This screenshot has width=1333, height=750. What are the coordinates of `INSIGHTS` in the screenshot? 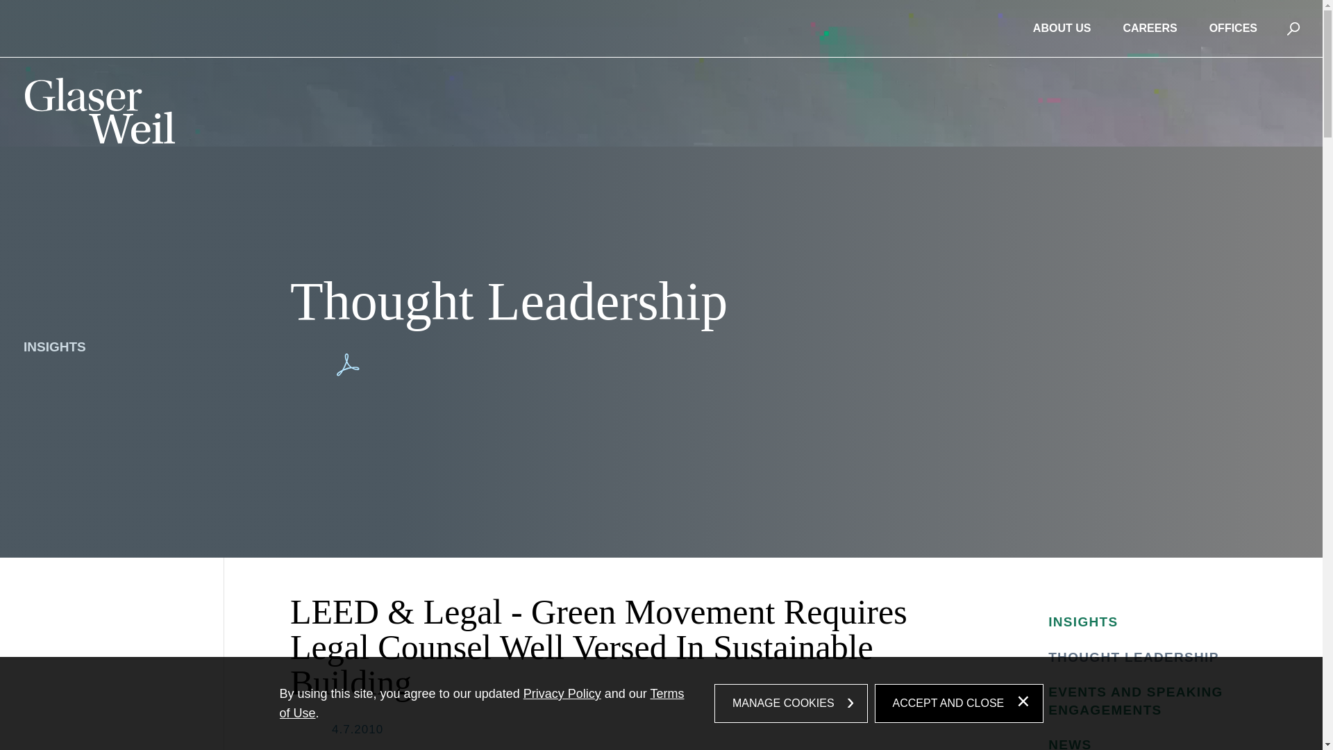 It's located at (1146, 622).